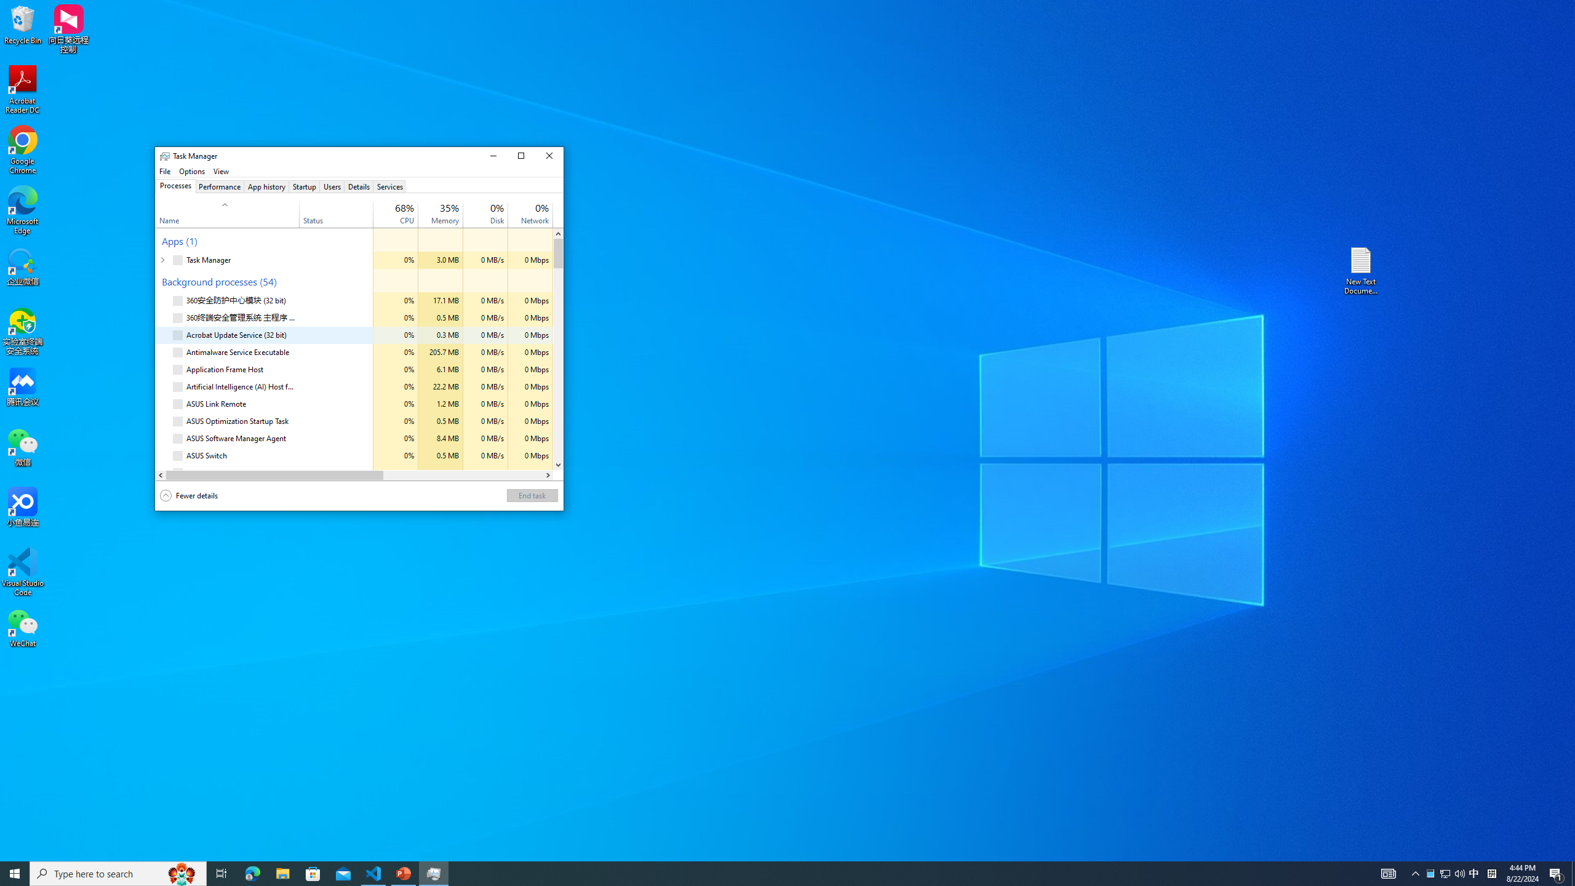  I want to click on Column left, so click(160, 475).